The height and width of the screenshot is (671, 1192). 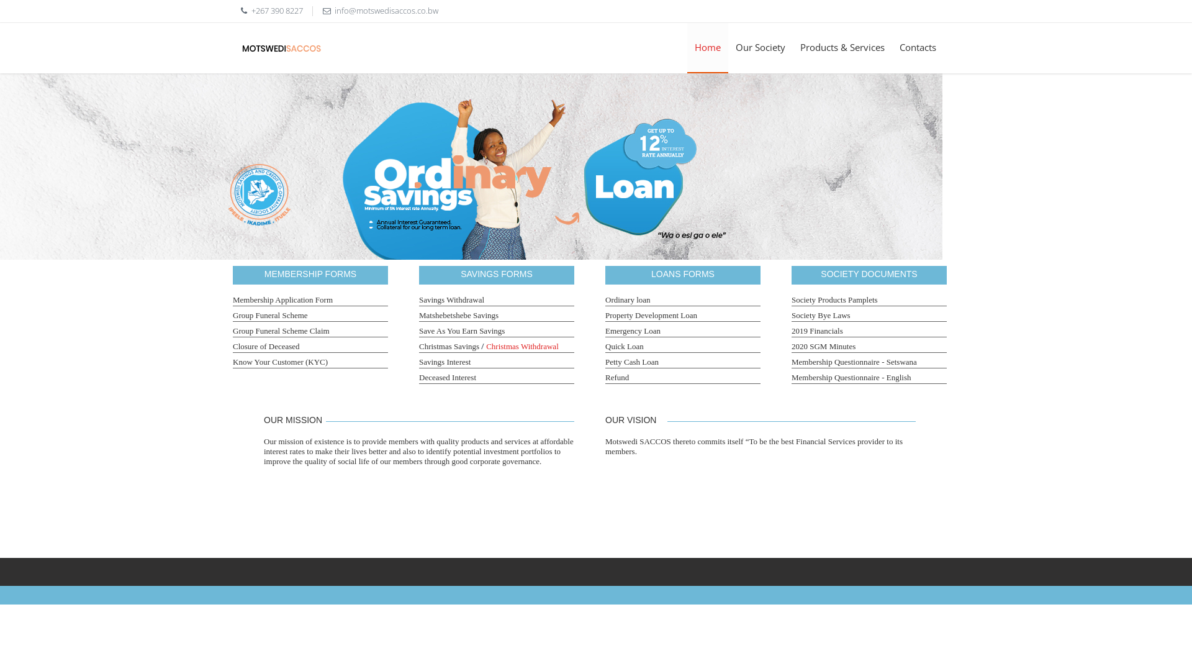 What do you see at coordinates (462, 331) in the screenshot?
I see `Save As You Earn Savings` at bounding box center [462, 331].